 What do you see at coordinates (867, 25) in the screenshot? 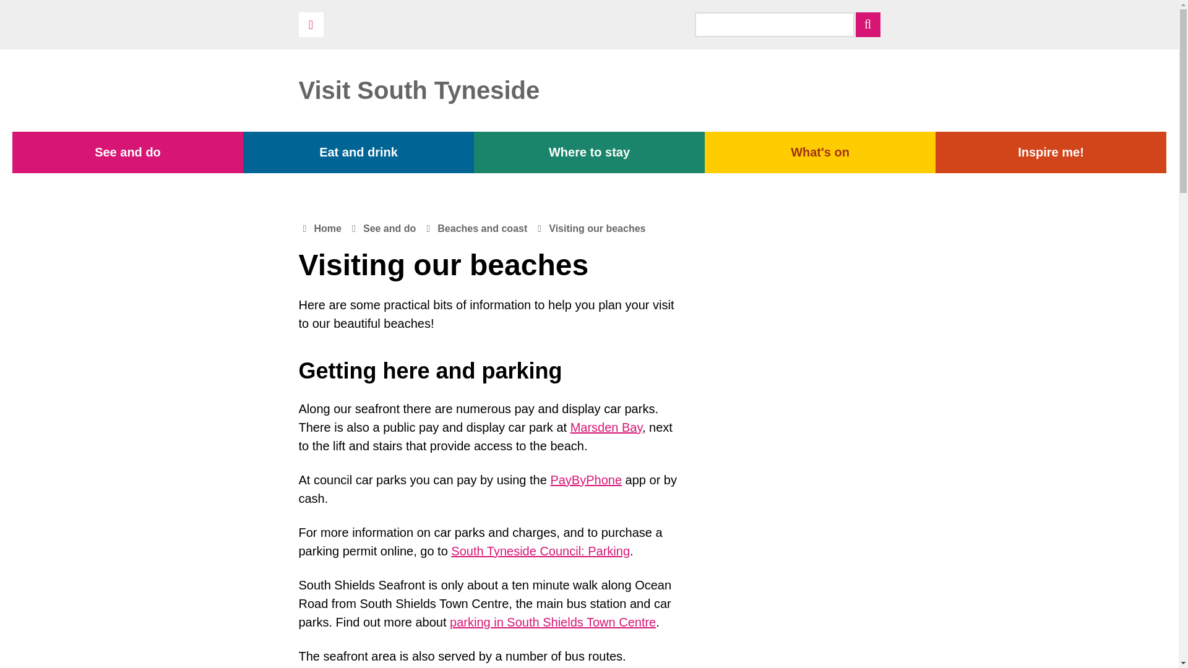
I see `Search this website` at bounding box center [867, 25].